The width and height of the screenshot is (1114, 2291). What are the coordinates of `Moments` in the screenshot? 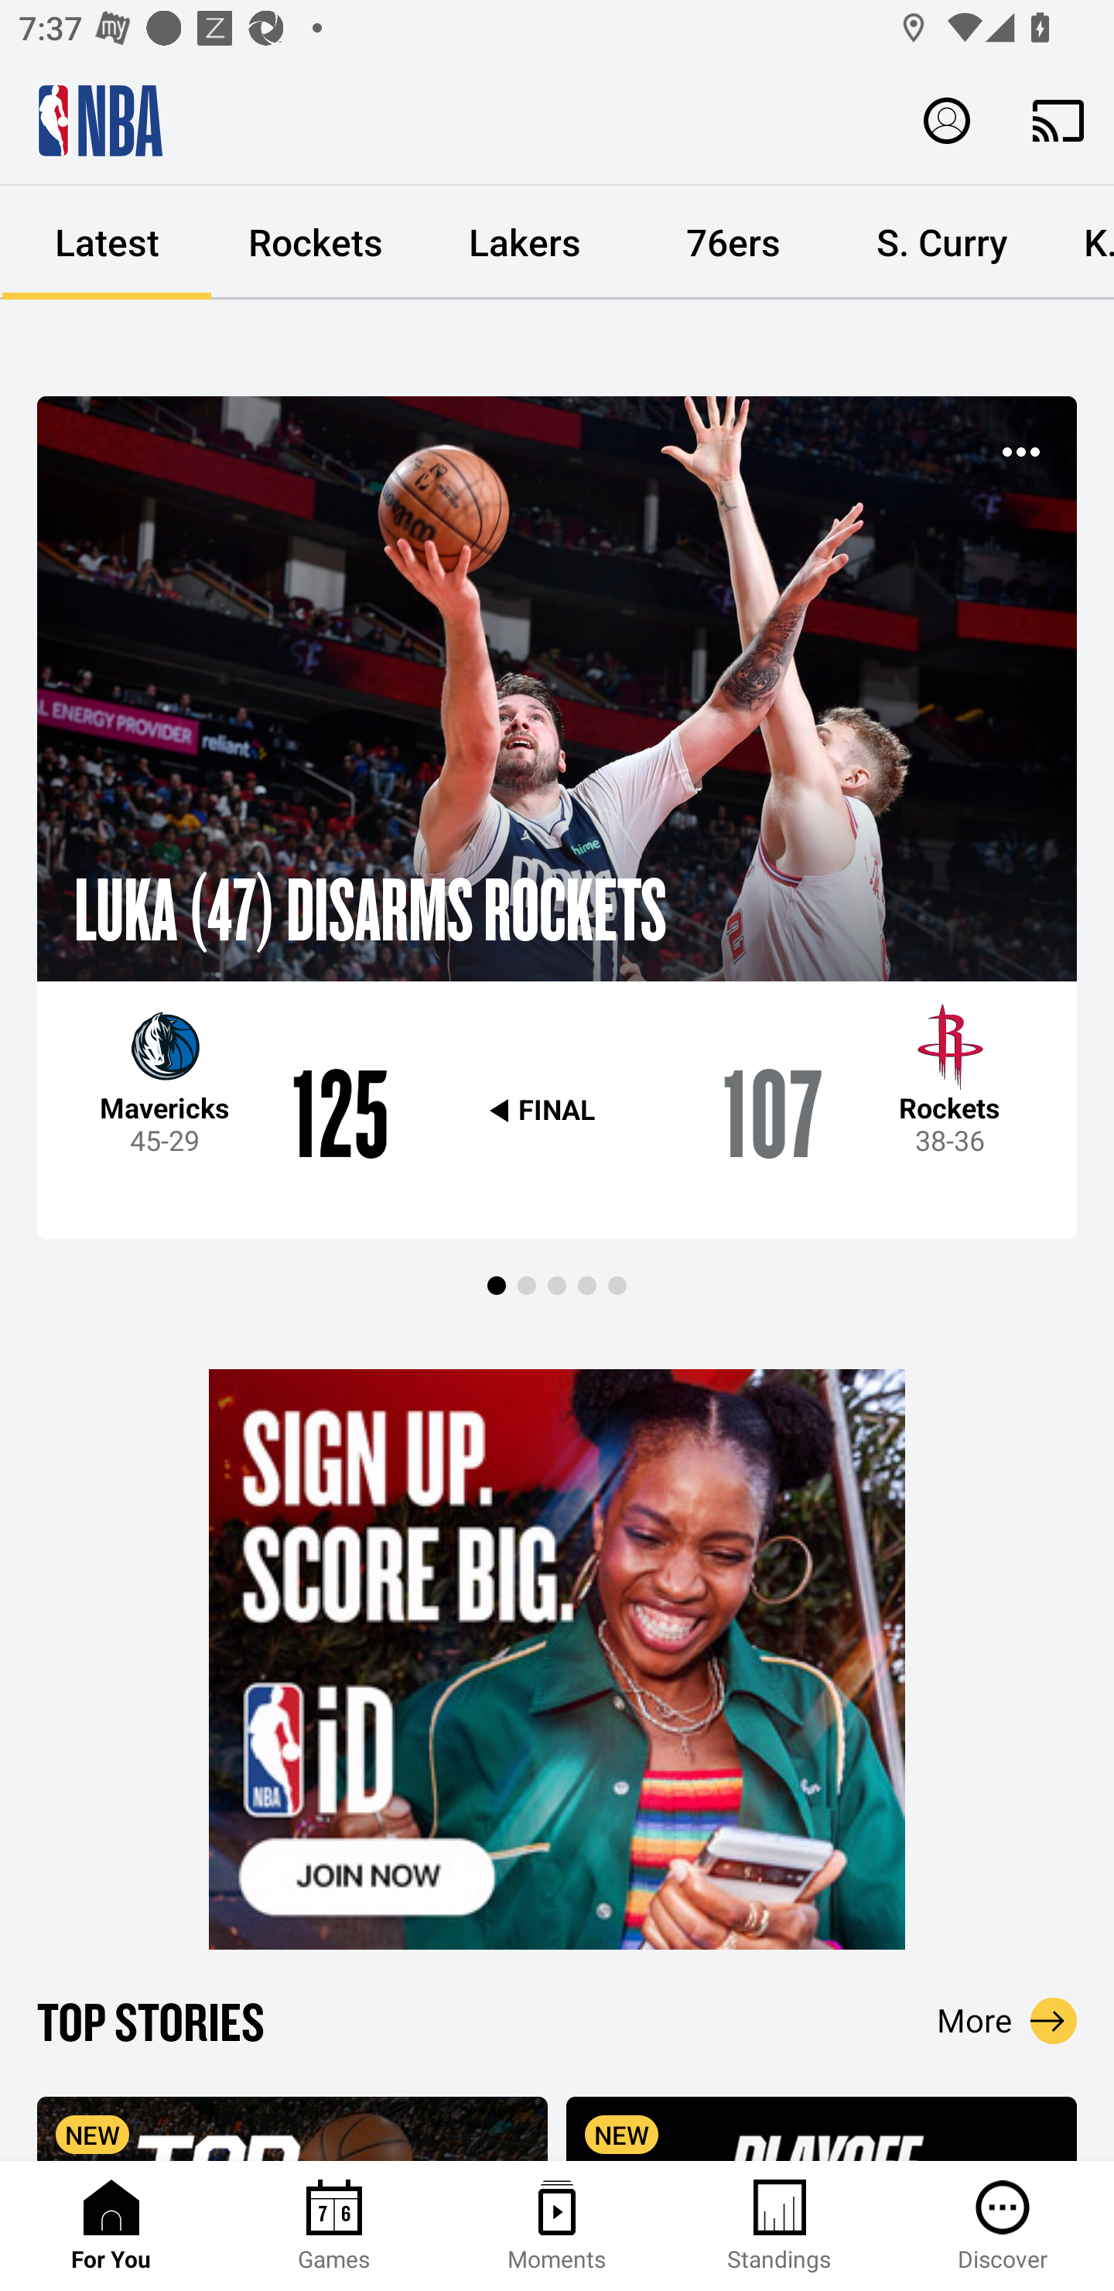 It's located at (557, 2226).